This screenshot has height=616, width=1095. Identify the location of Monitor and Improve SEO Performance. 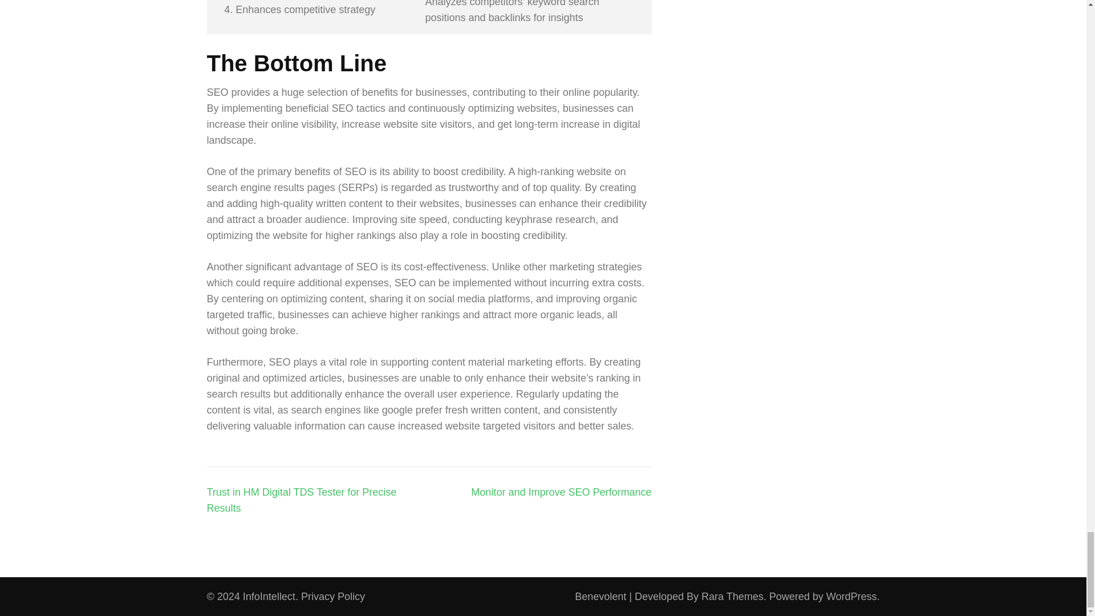
(561, 492).